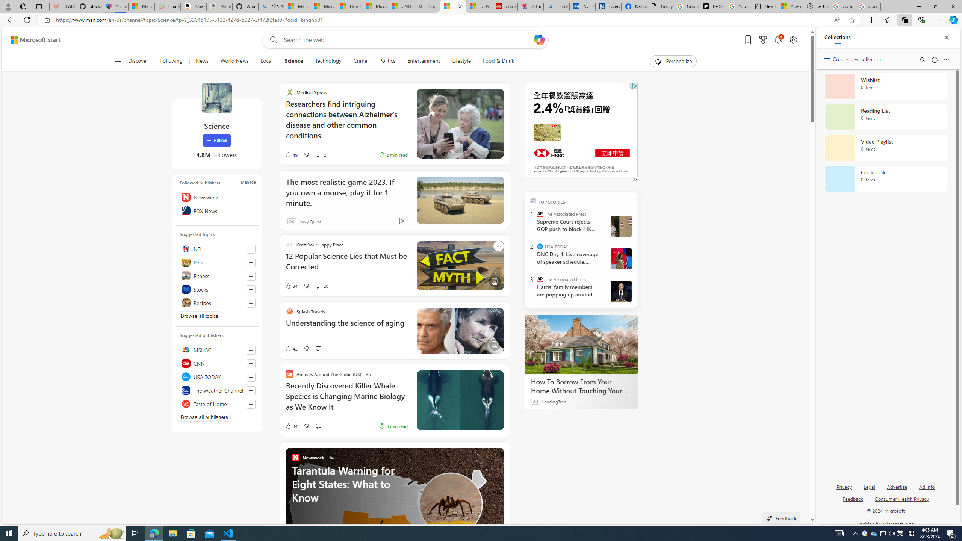 Image resolution: width=962 pixels, height=541 pixels. Describe the element at coordinates (216, 210) in the screenshot. I see `FOX News` at that location.